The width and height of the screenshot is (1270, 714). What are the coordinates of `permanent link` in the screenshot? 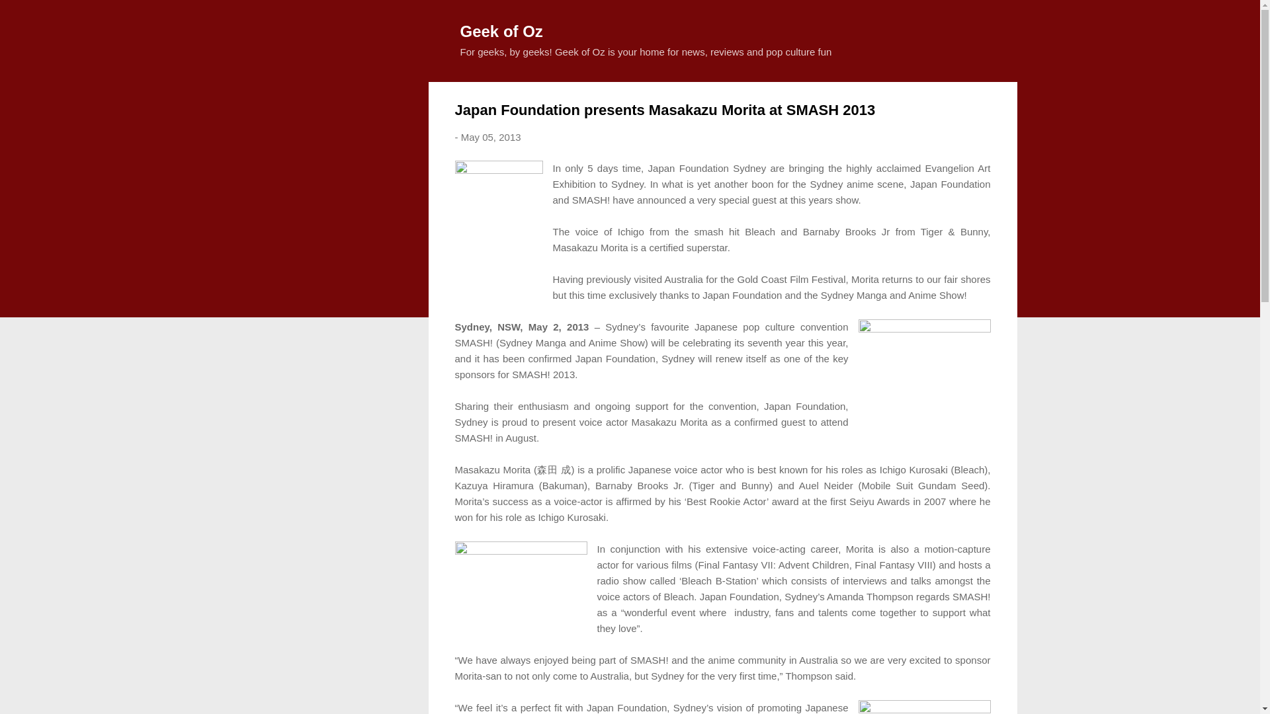 It's located at (491, 137).